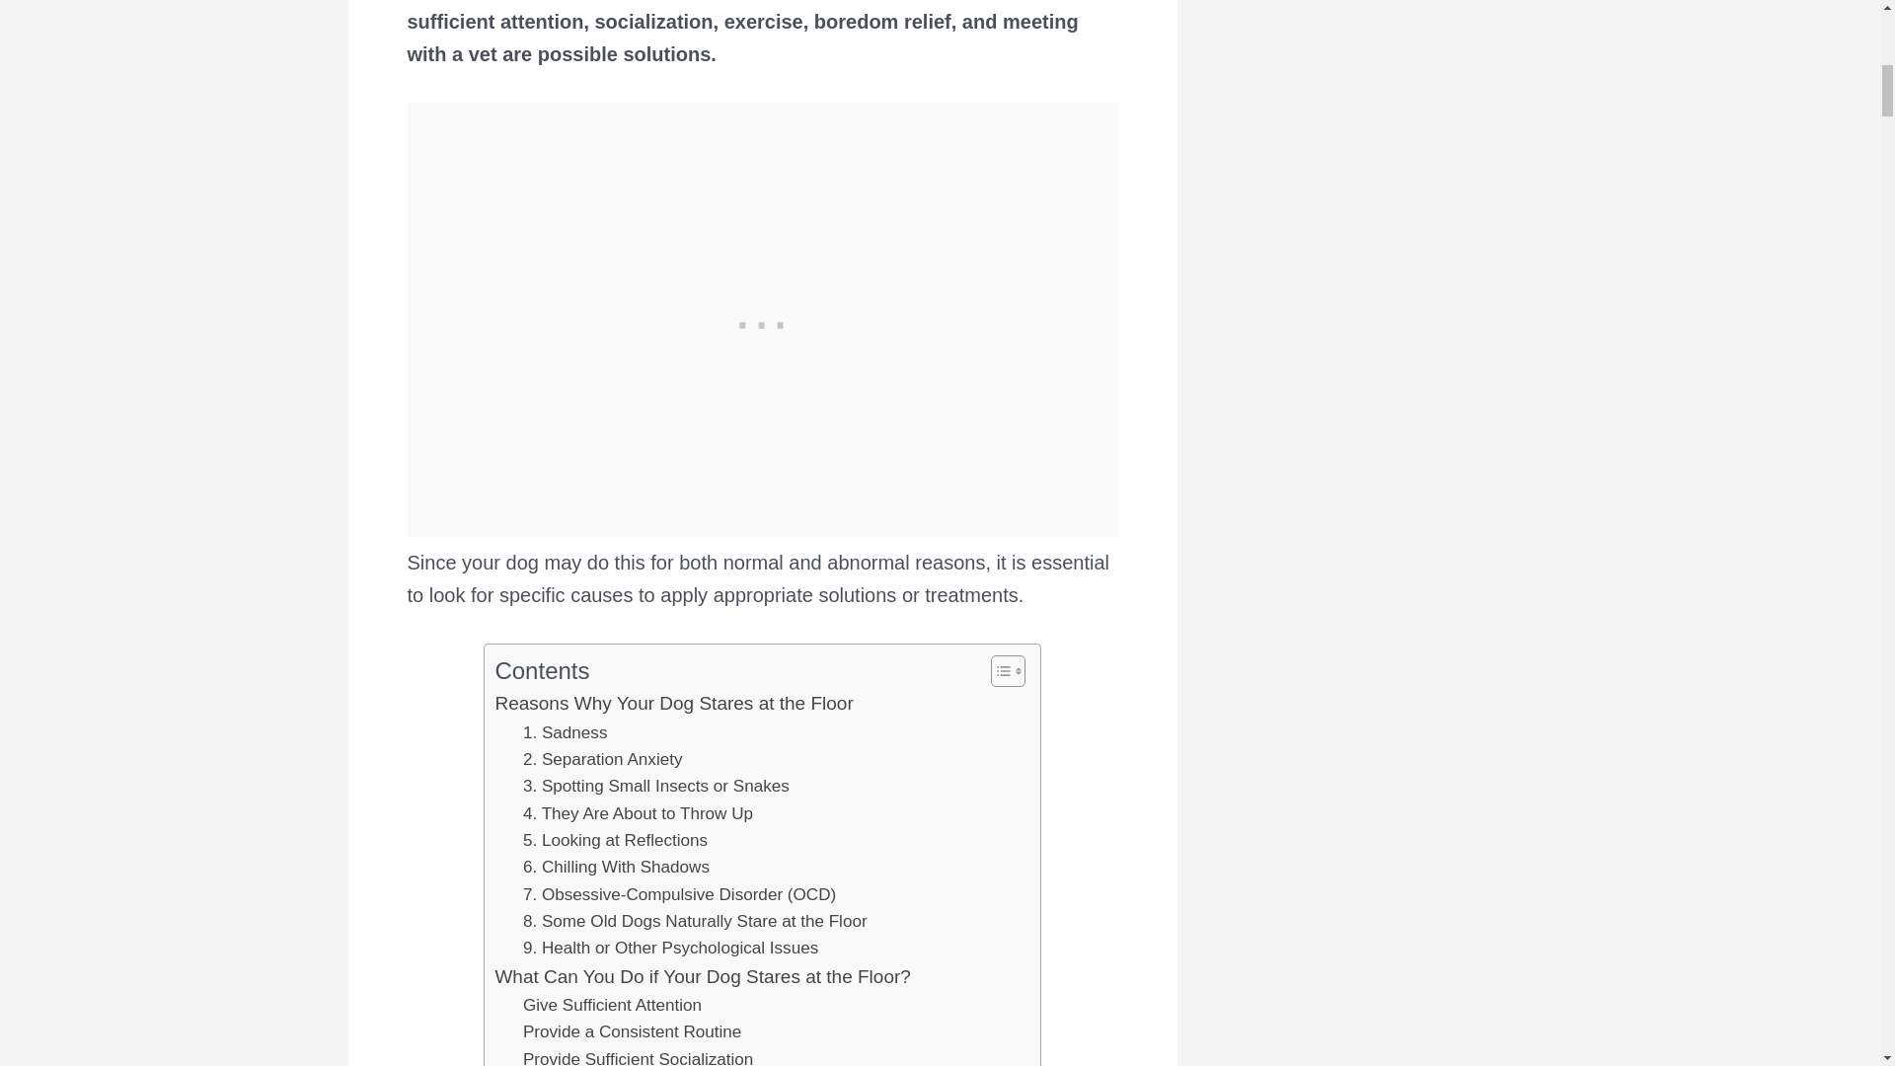 This screenshot has height=1066, width=1895. I want to click on 6. Chilling With Shadows, so click(616, 867).